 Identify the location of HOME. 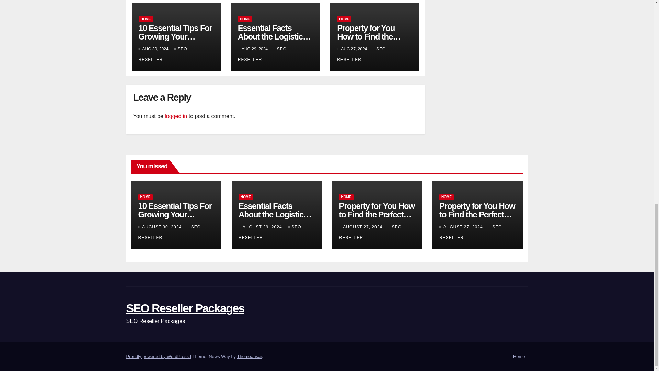
(146, 19).